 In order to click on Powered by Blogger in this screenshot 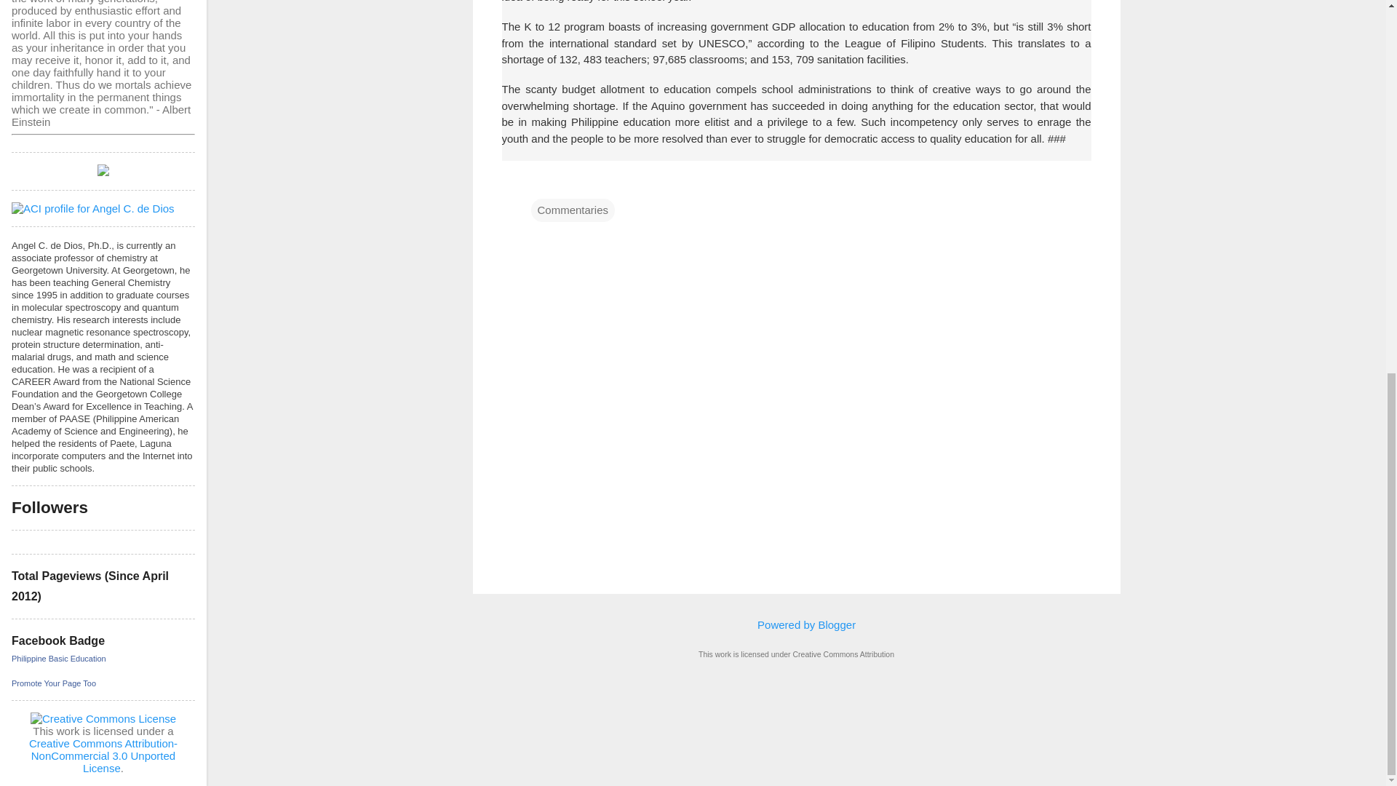, I will do `click(796, 624)`.